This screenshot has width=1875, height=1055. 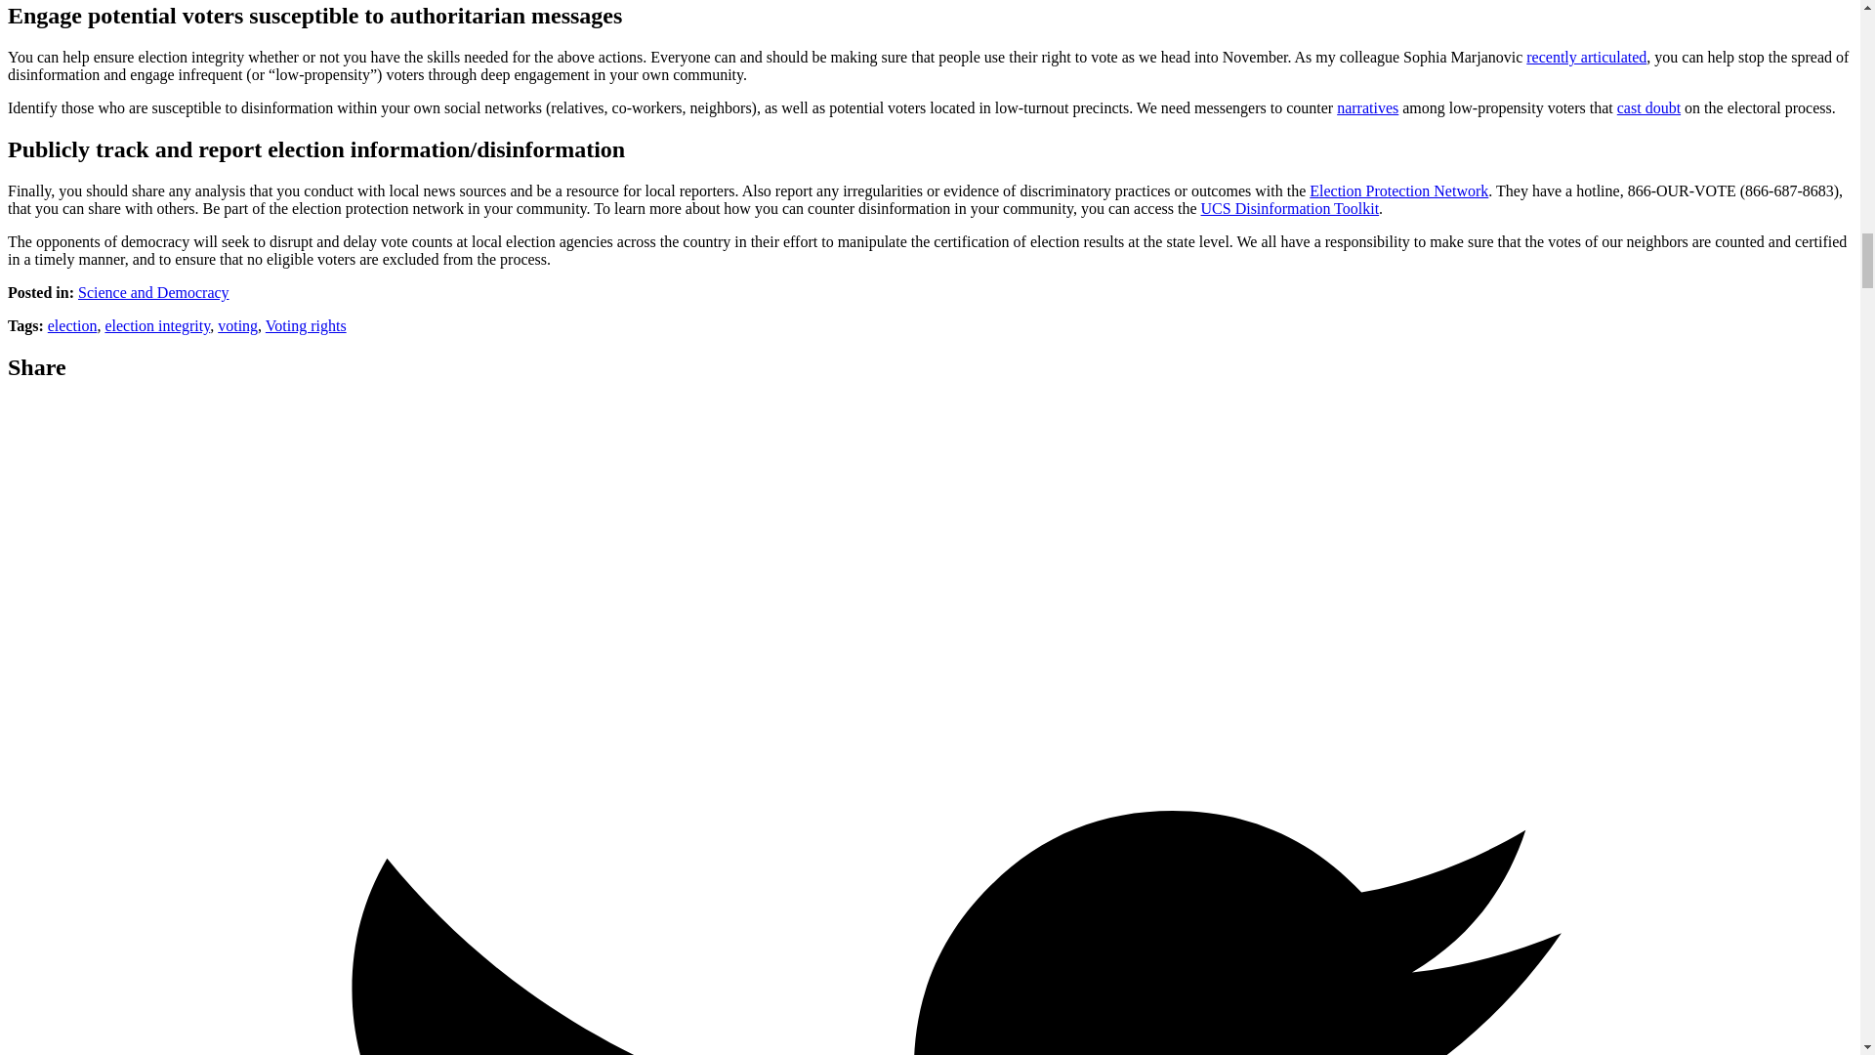 I want to click on election integrity, so click(x=157, y=326).